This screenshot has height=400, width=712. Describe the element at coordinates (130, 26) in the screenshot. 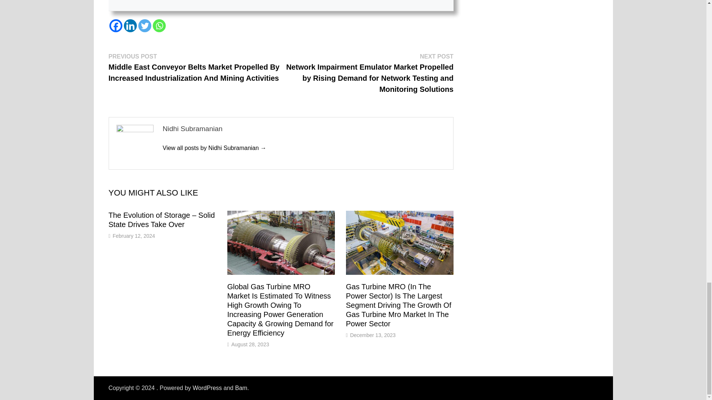

I see `Linkedin` at that location.